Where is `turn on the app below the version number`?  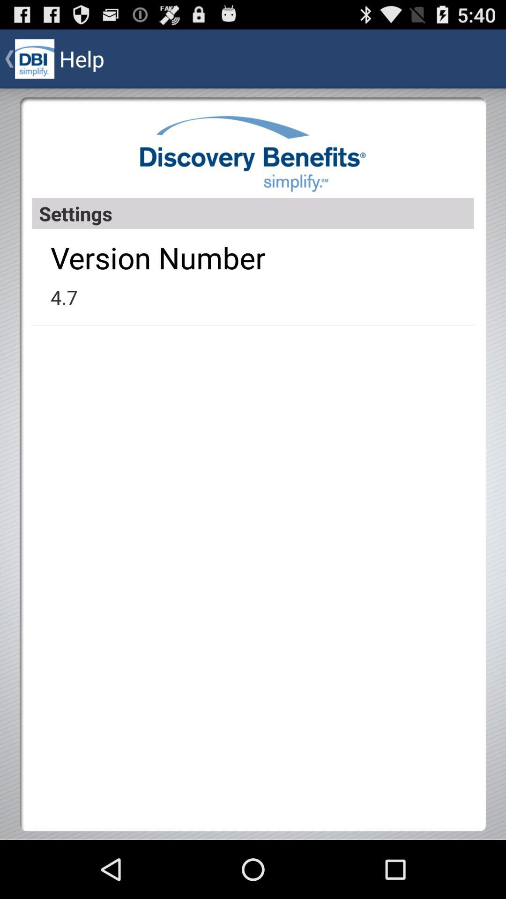
turn on the app below the version number is located at coordinates (64, 297).